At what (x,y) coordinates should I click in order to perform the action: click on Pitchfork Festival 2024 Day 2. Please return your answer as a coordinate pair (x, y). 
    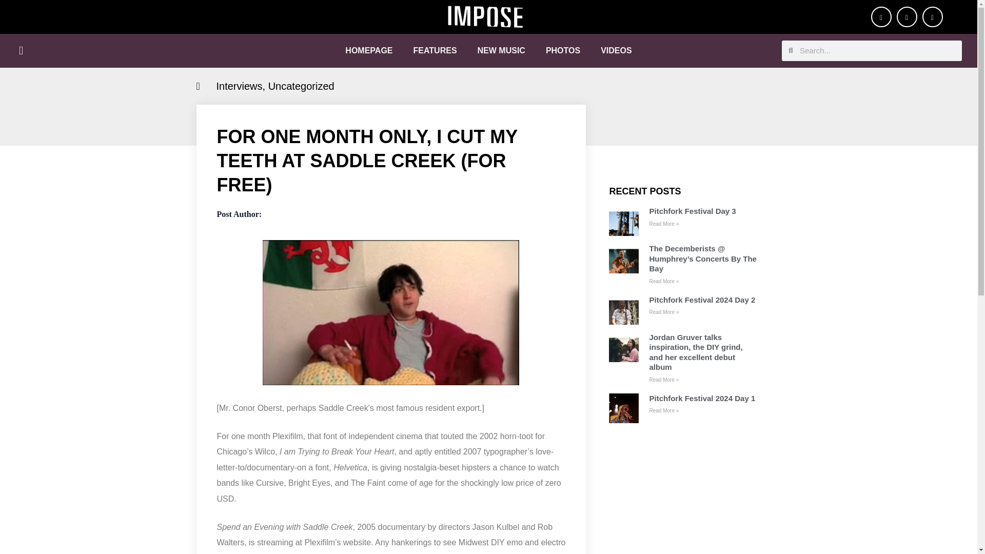
    Looking at the image, I should click on (702, 300).